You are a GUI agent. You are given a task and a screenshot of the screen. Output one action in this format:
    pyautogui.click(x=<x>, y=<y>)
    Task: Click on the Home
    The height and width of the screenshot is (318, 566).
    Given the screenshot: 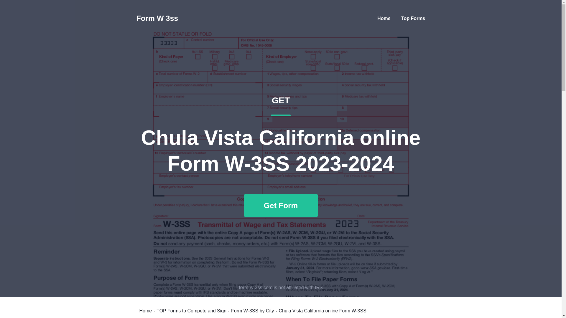 What is the action you would take?
    pyautogui.click(x=145, y=311)
    